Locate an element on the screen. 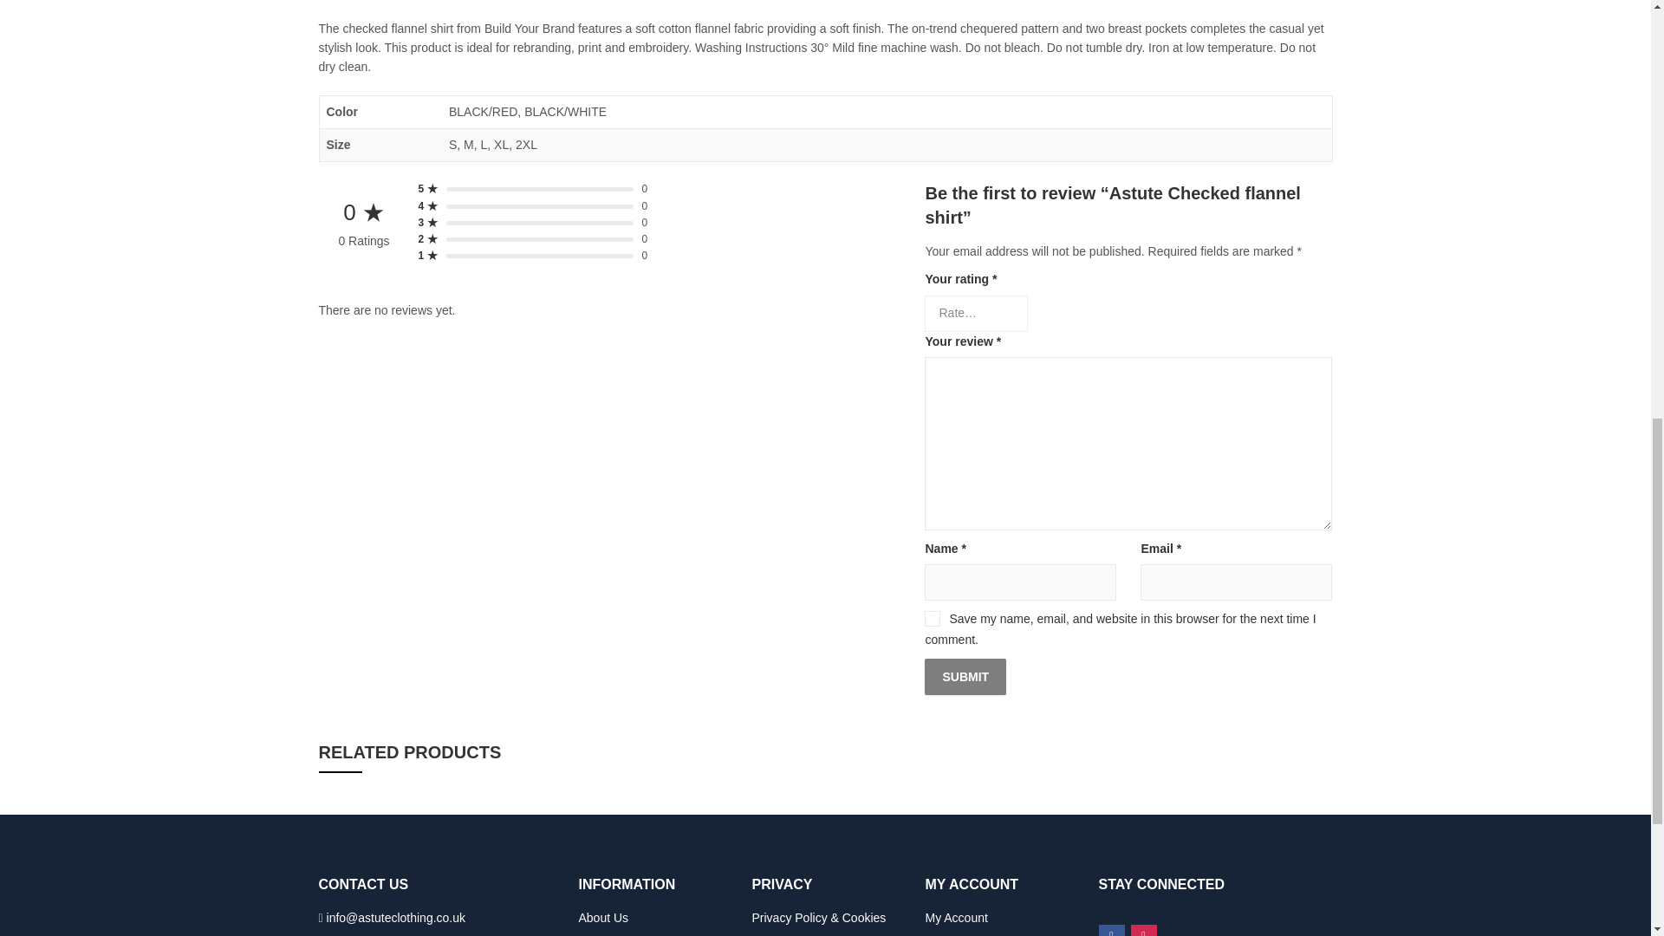 This screenshot has width=1664, height=936. Submit is located at coordinates (965, 677).